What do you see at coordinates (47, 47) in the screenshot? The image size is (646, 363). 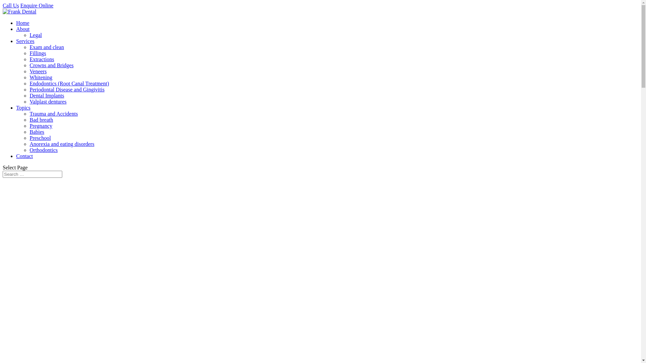 I see `Exam and clean` at bounding box center [47, 47].